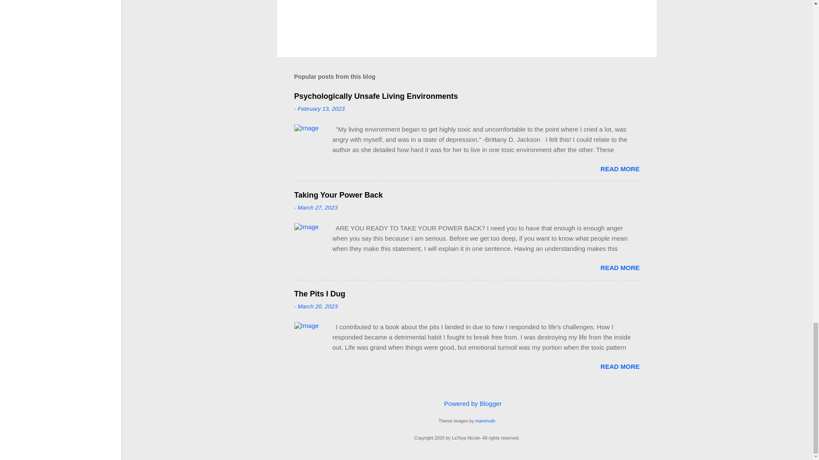 The image size is (819, 460). What do you see at coordinates (321, 109) in the screenshot?
I see `February 13, 2023` at bounding box center [321, 109].